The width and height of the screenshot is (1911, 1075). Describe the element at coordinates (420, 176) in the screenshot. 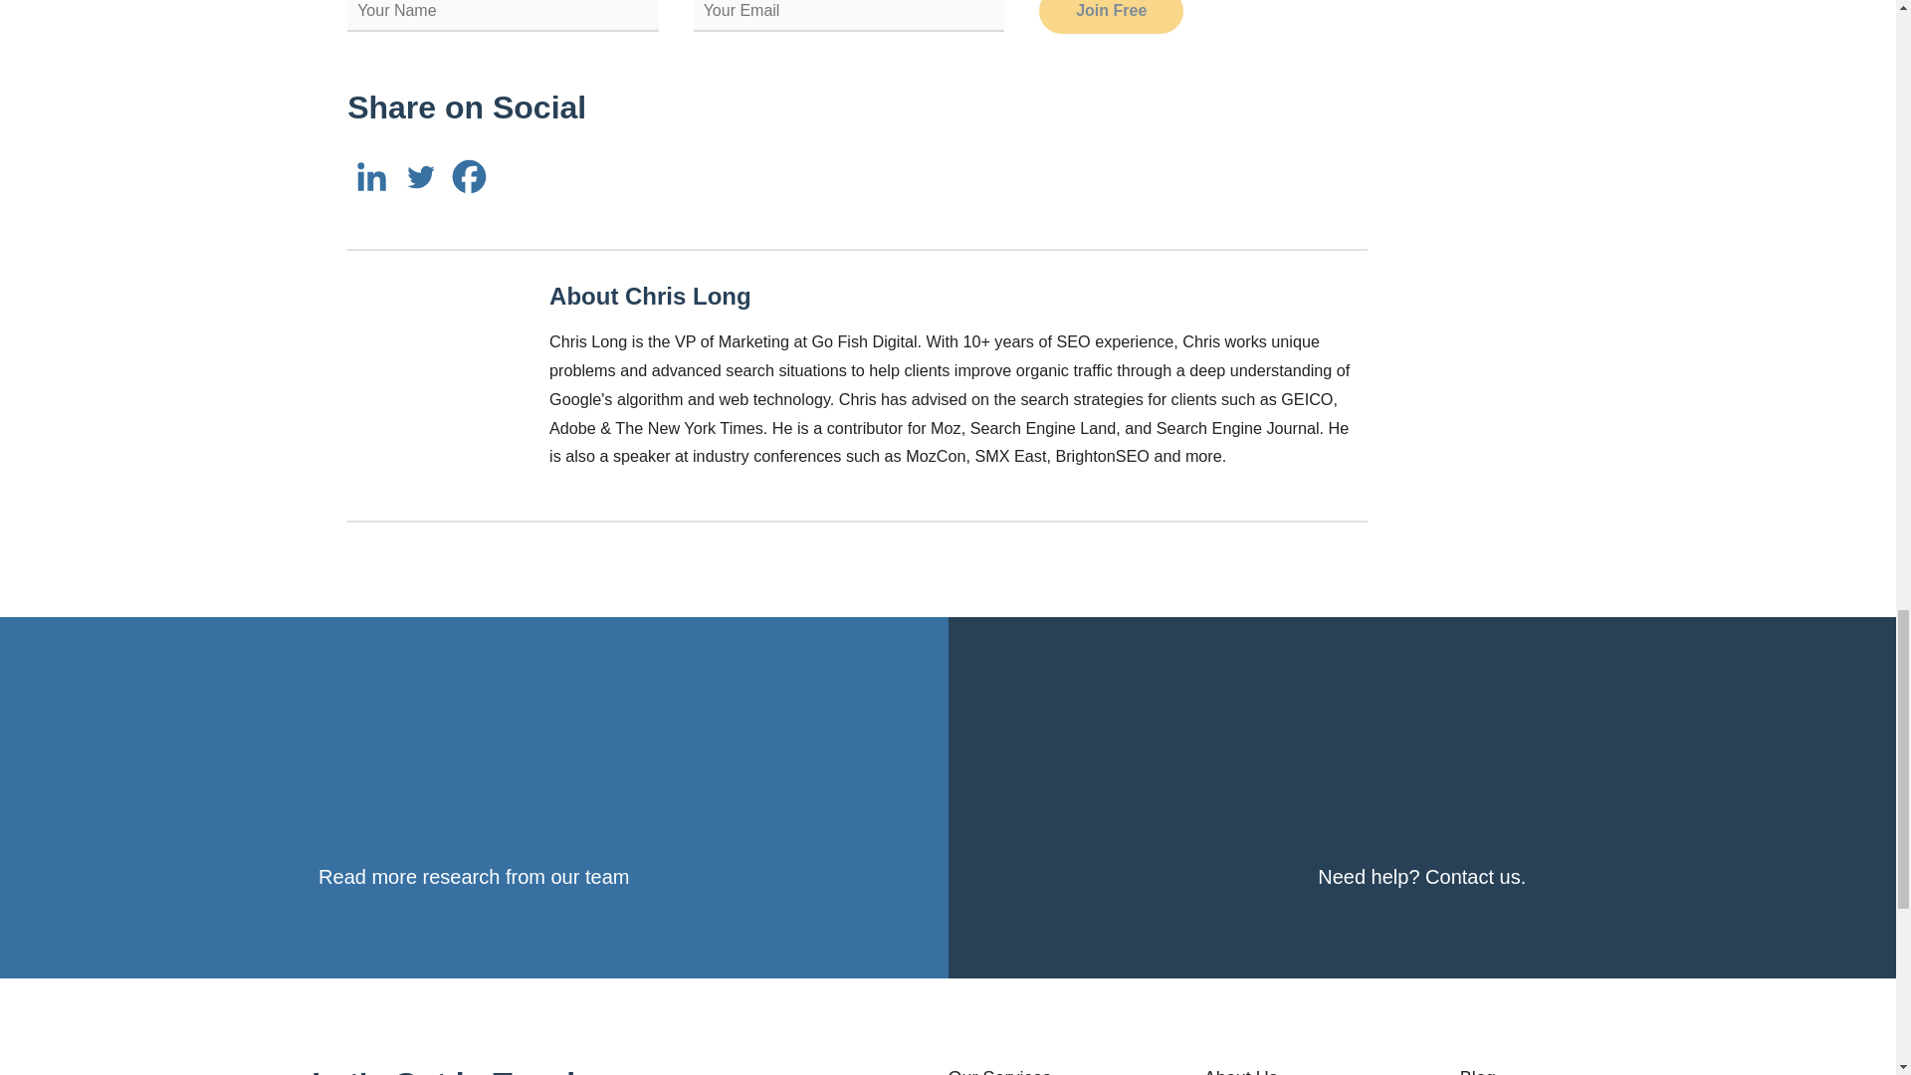

I see `Twitter` at that location.